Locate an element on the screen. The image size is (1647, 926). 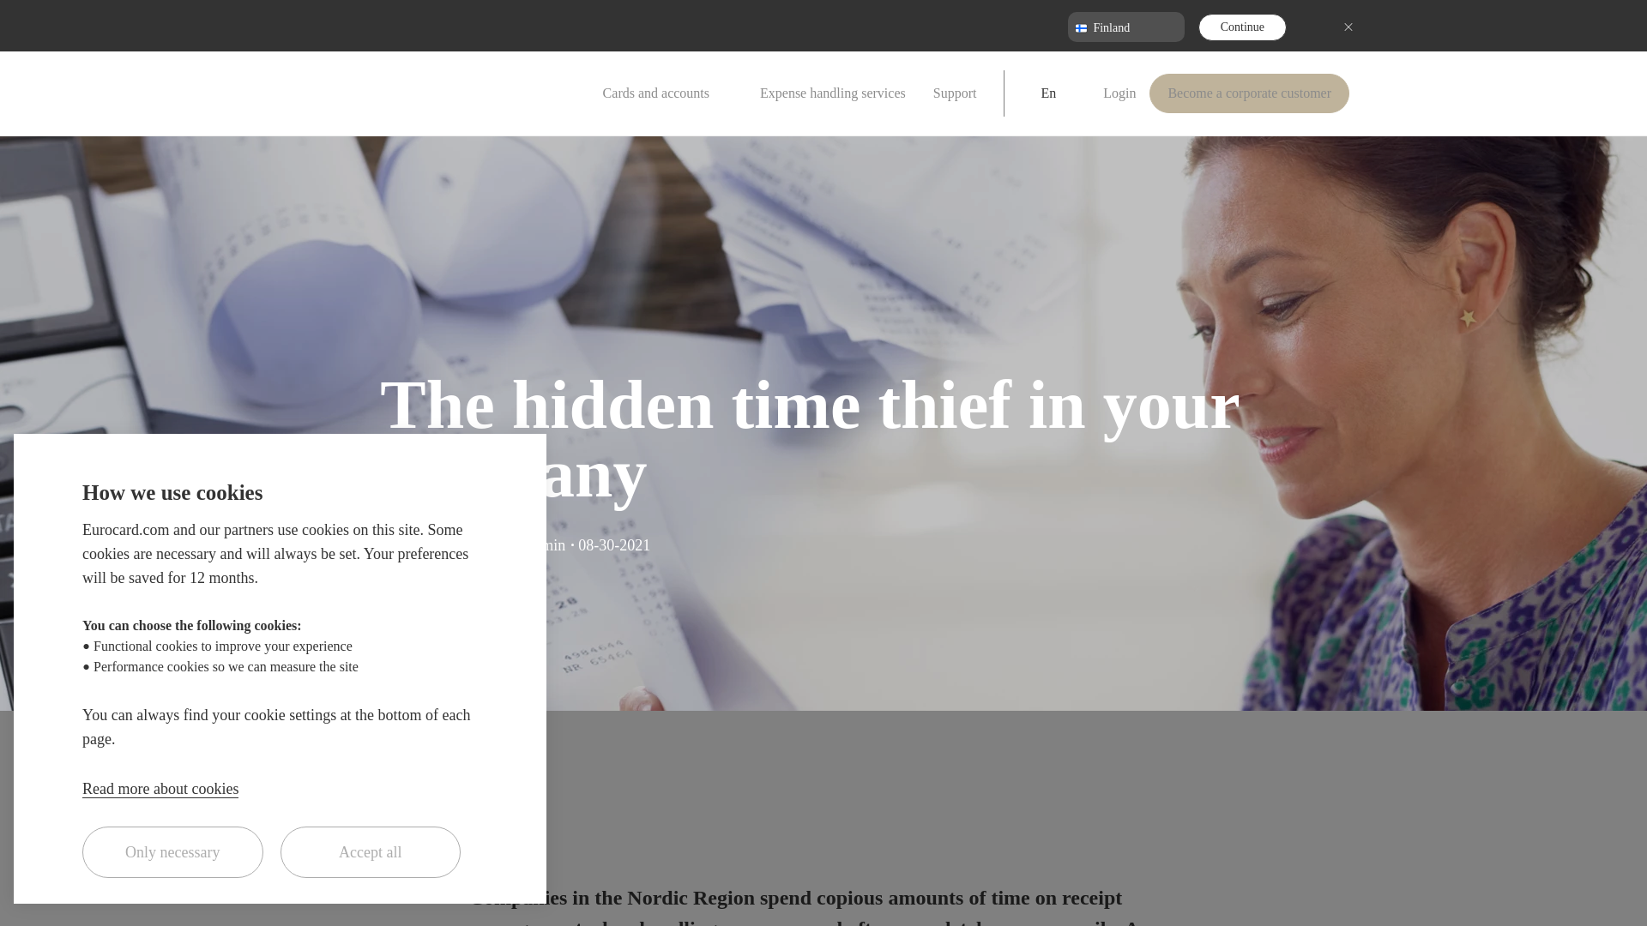
Cards and accounts is located at coordinates (667, 93).